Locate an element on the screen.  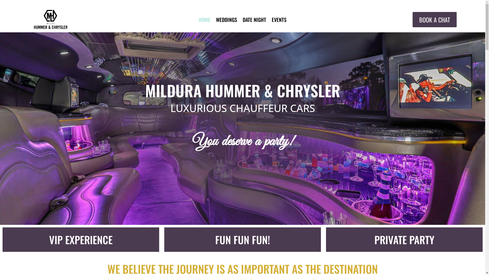
MHC Logo-03 is located at coordinates (51, 20).